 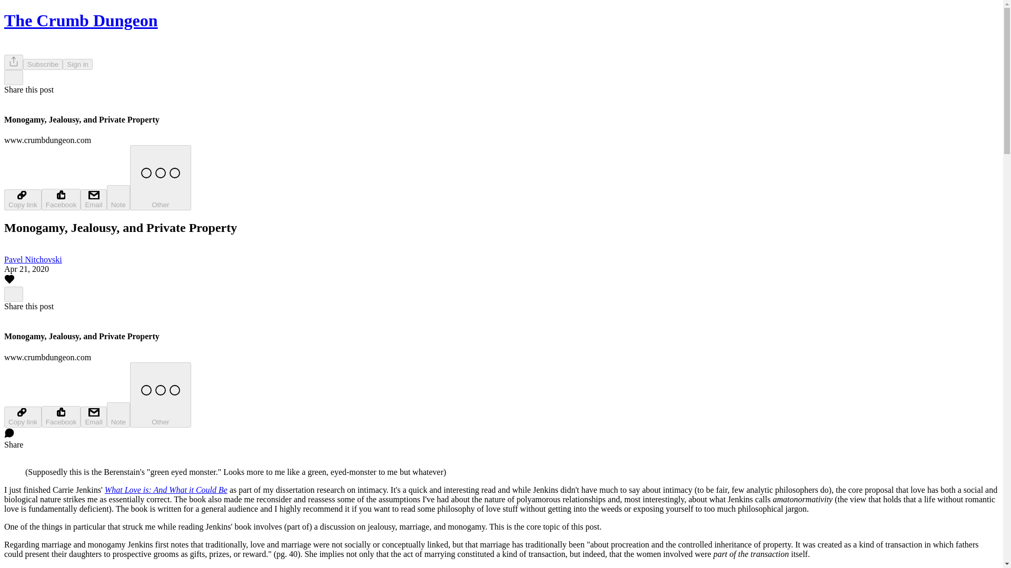 I want to click on Copy link, so click(x=22, y=199).